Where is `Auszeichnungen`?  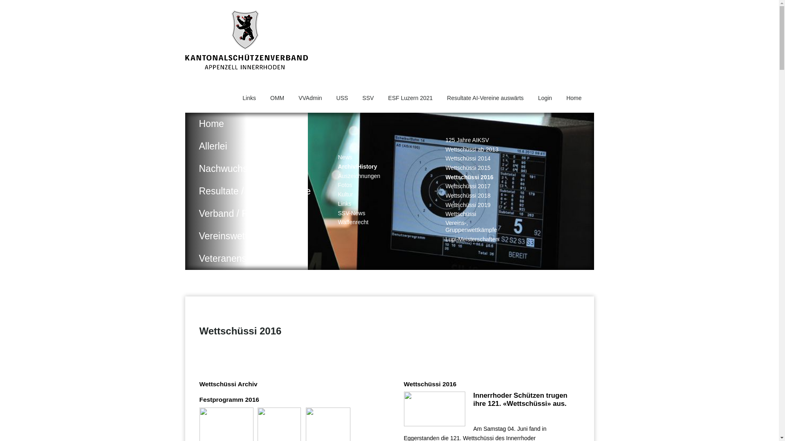
Auszeichnungen is located at coordinates (352, 176).